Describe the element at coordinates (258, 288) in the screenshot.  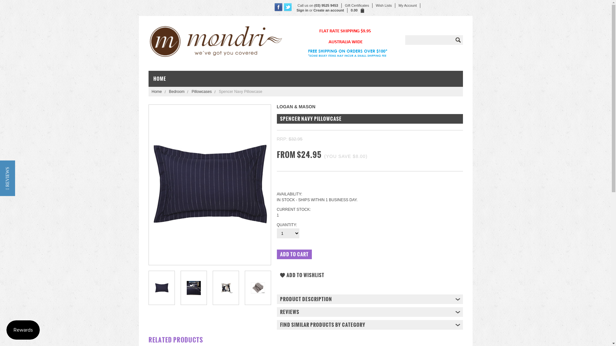
I see `Callum Natural Throw` at that location.